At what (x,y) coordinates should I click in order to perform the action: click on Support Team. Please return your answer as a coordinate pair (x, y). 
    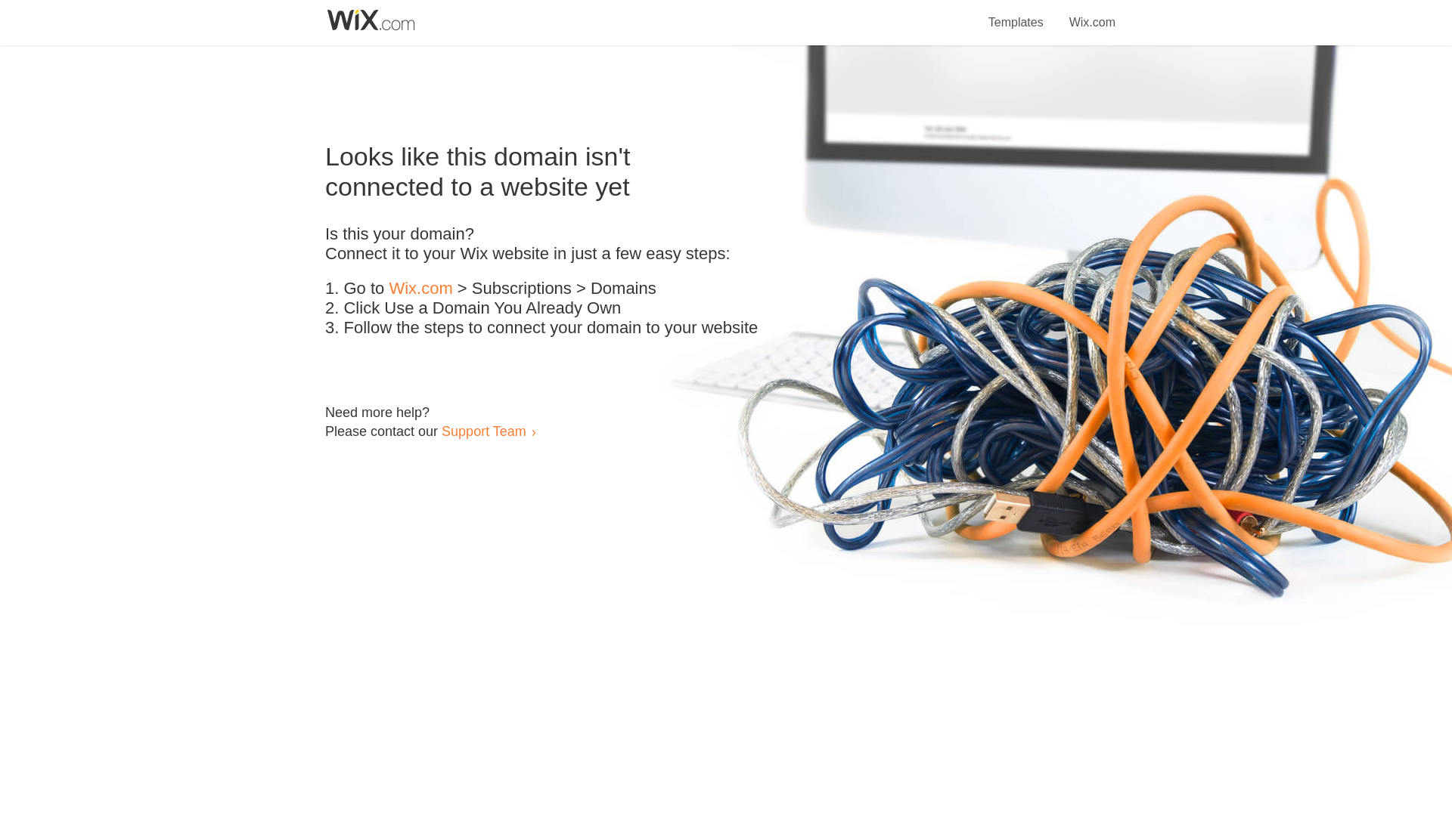
    Looking at the image, I should click on (483, 431).